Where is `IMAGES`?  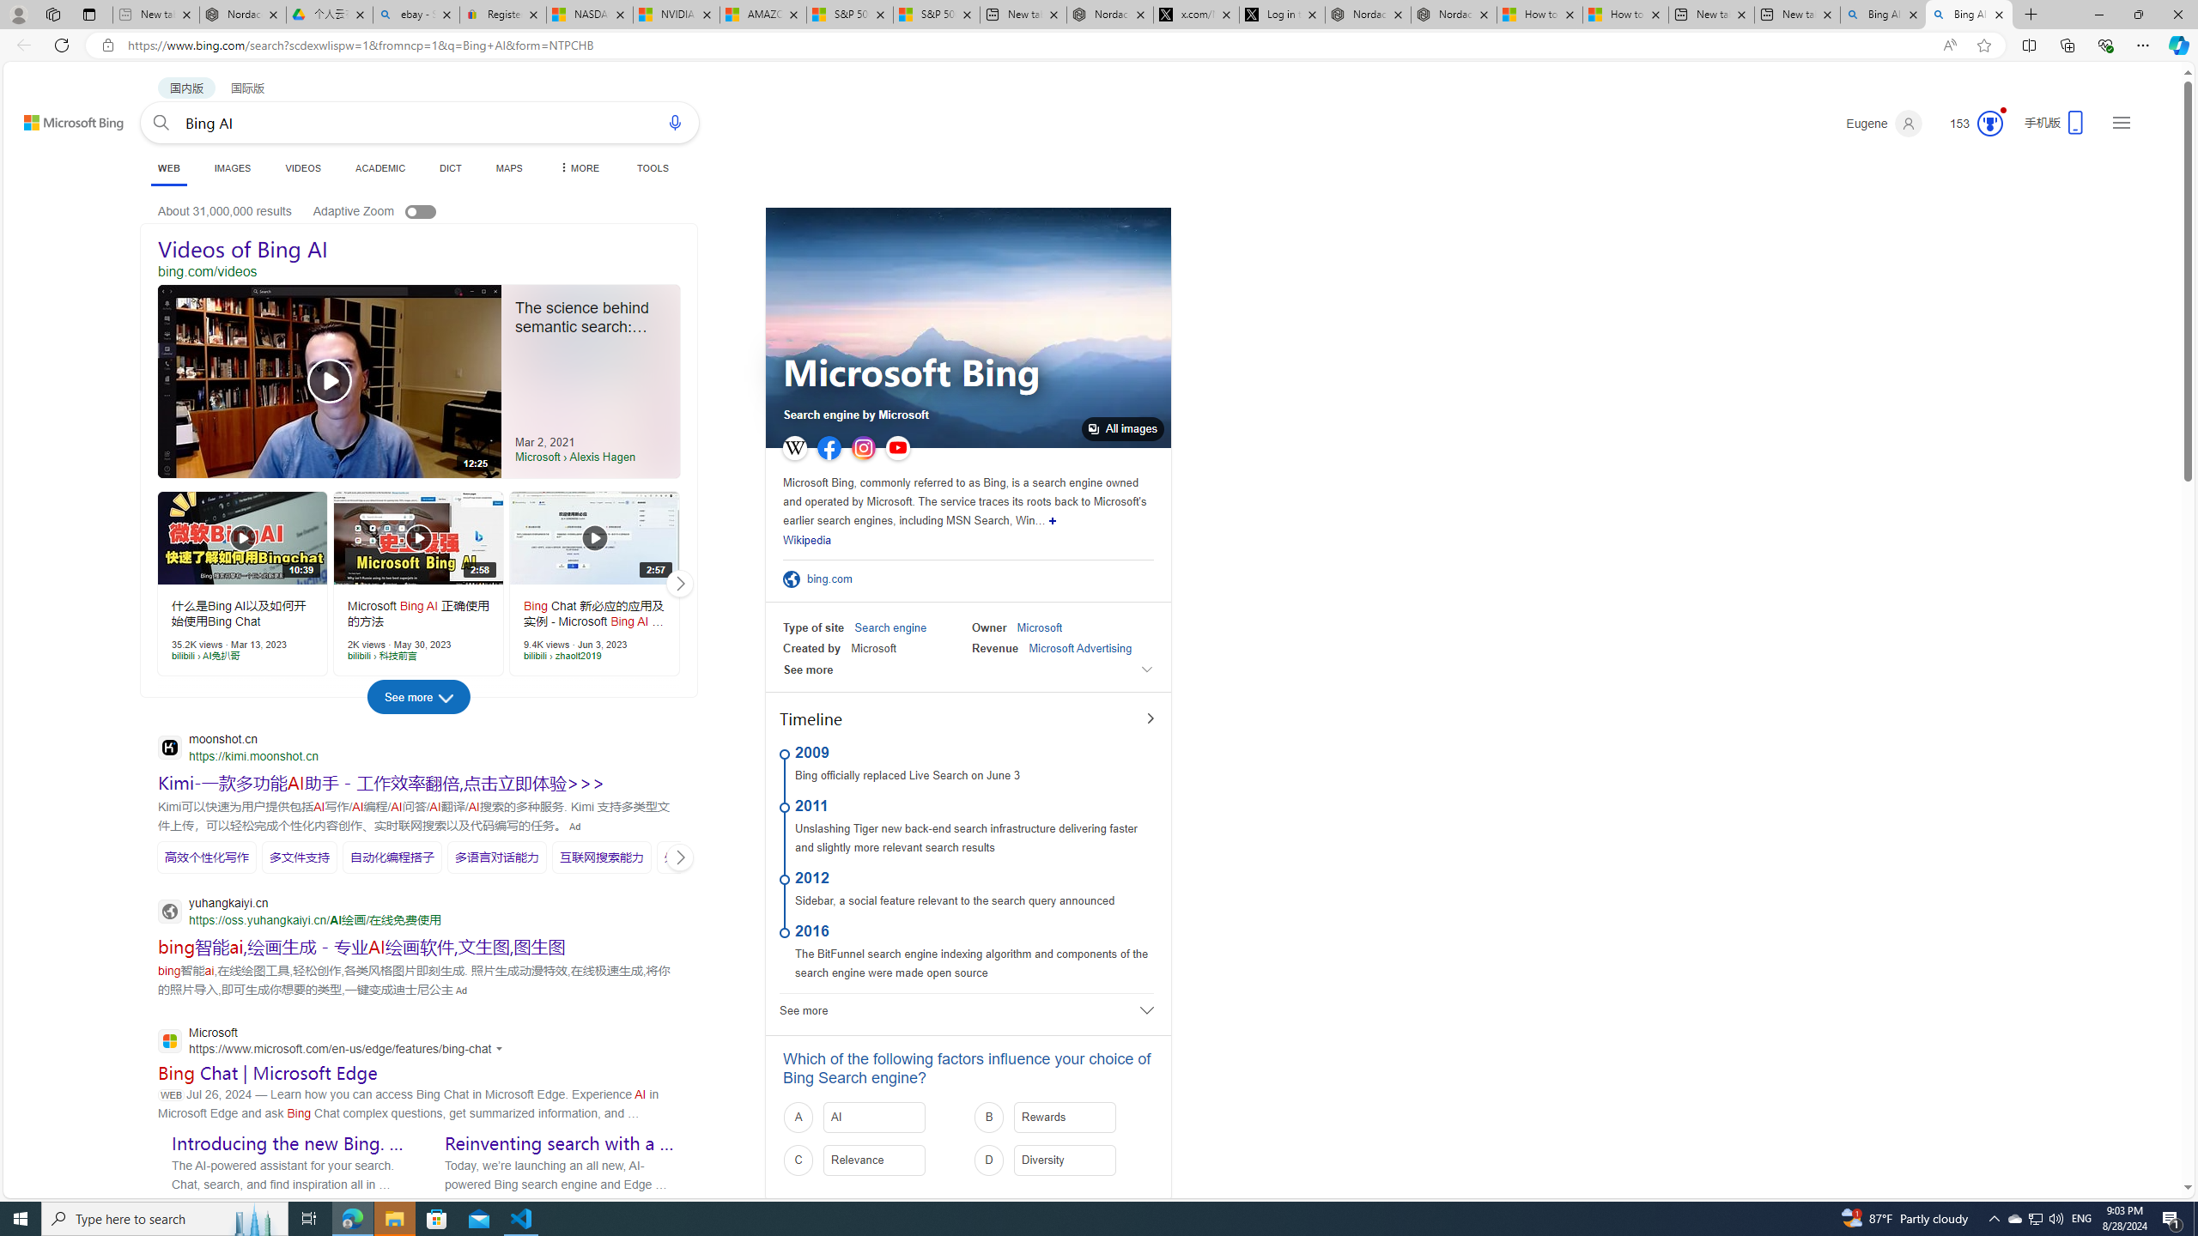
IMAGES is located at coordinates (233, 168).